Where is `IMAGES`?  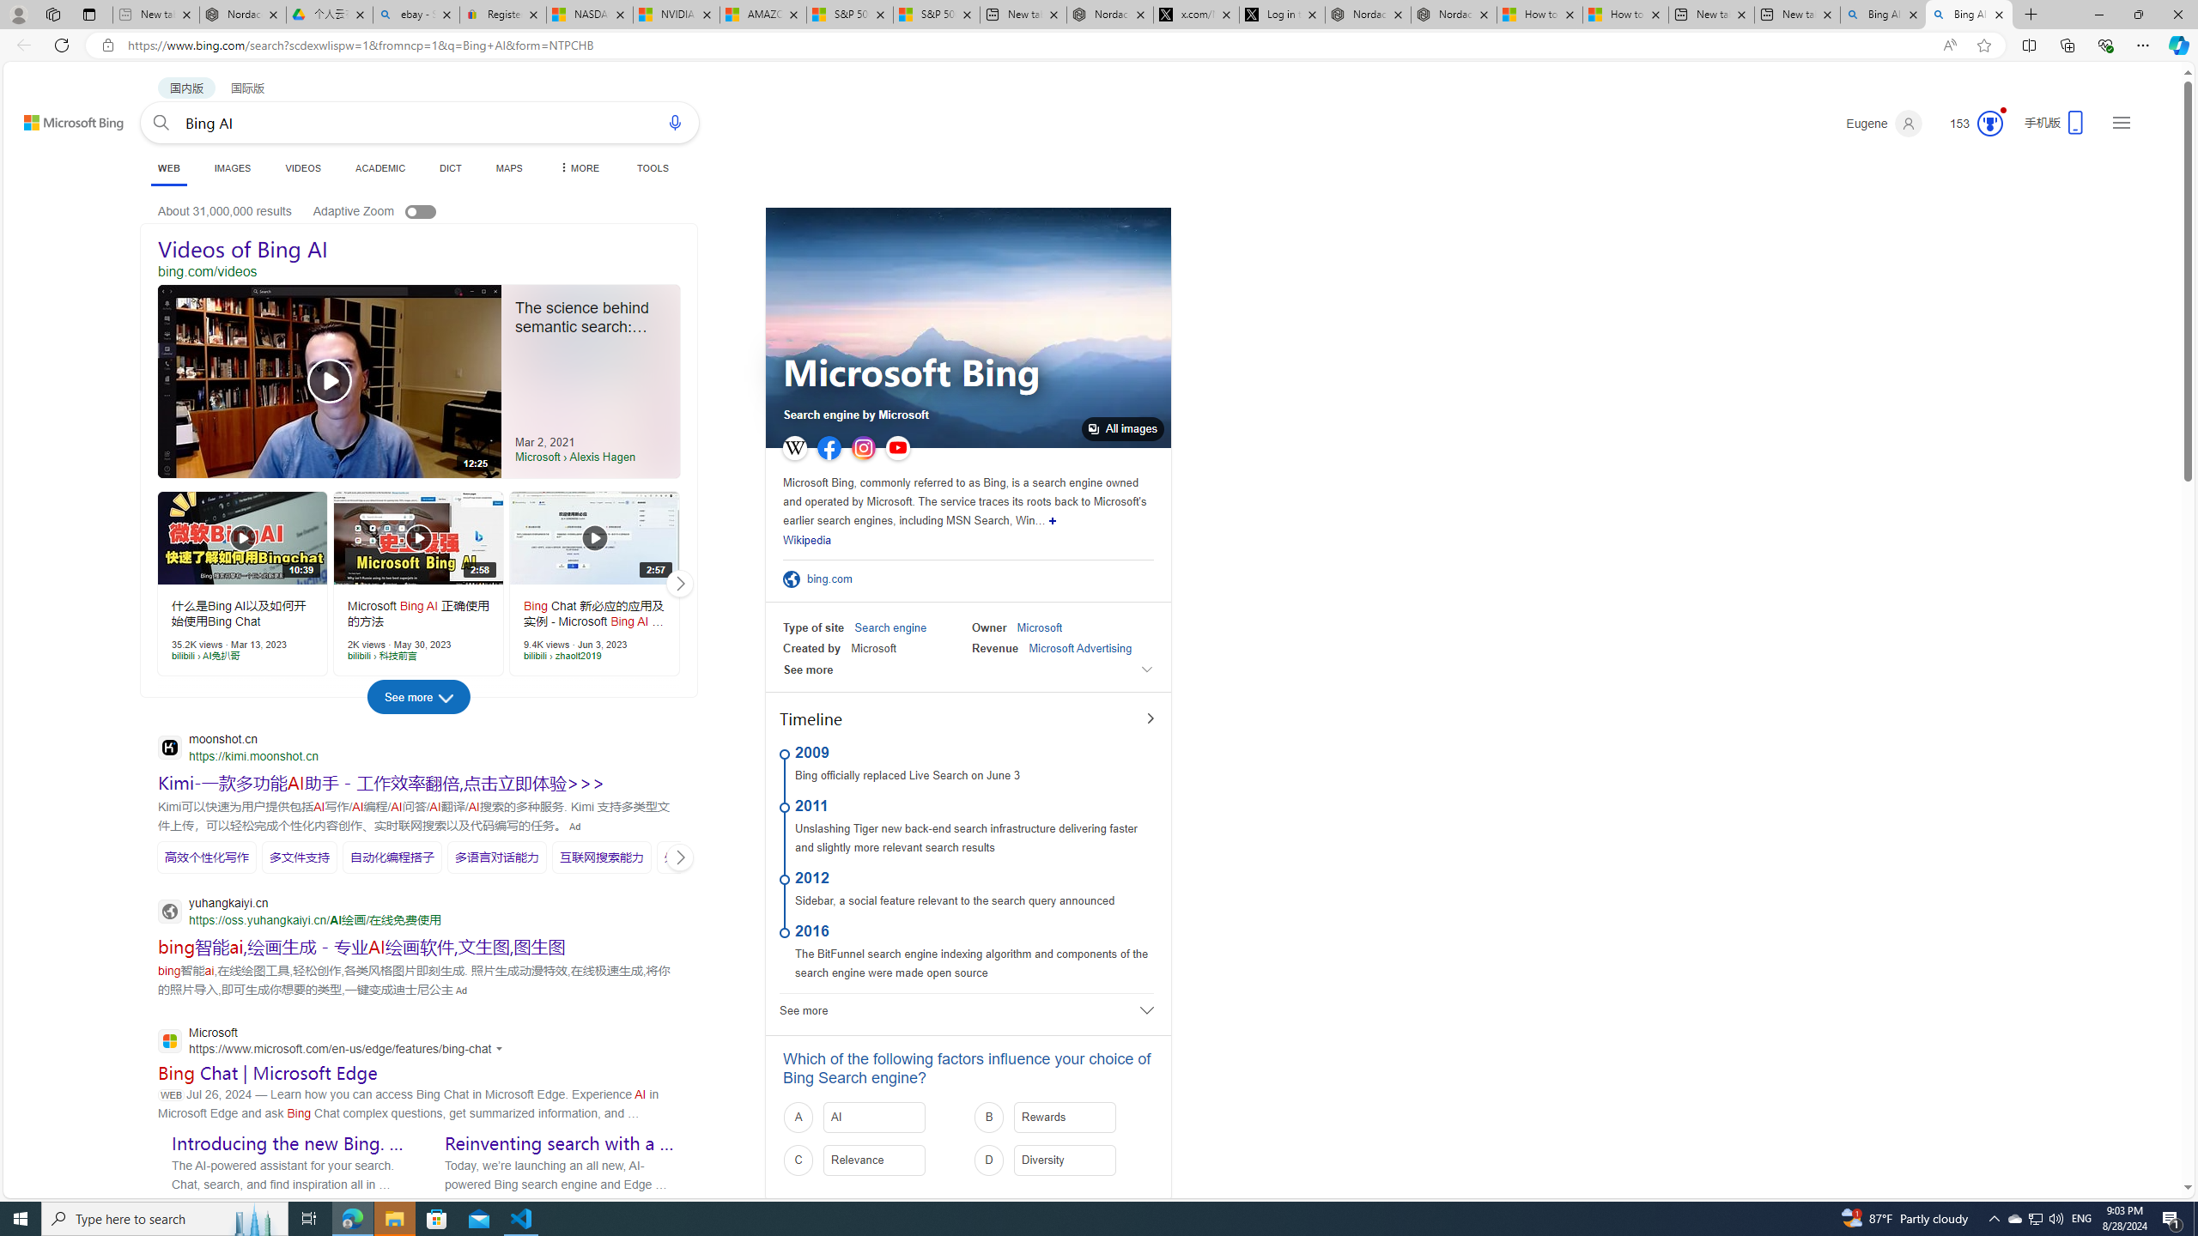
IMAGES is located at coordinates (233, 168).